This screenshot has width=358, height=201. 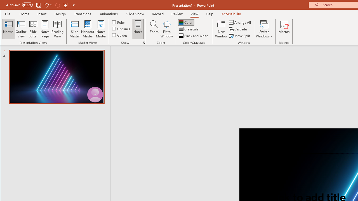 I want to click on Cascade, so click(x=238, y=29).